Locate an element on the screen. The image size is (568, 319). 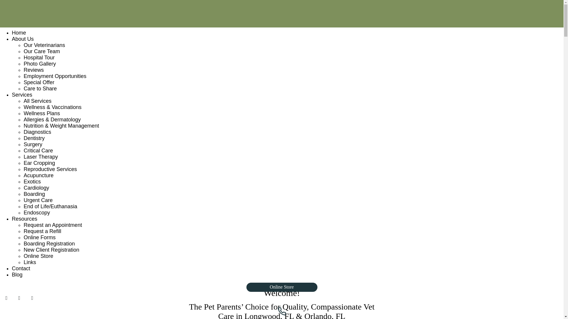
Instagram is located at coordinates (32, 298).